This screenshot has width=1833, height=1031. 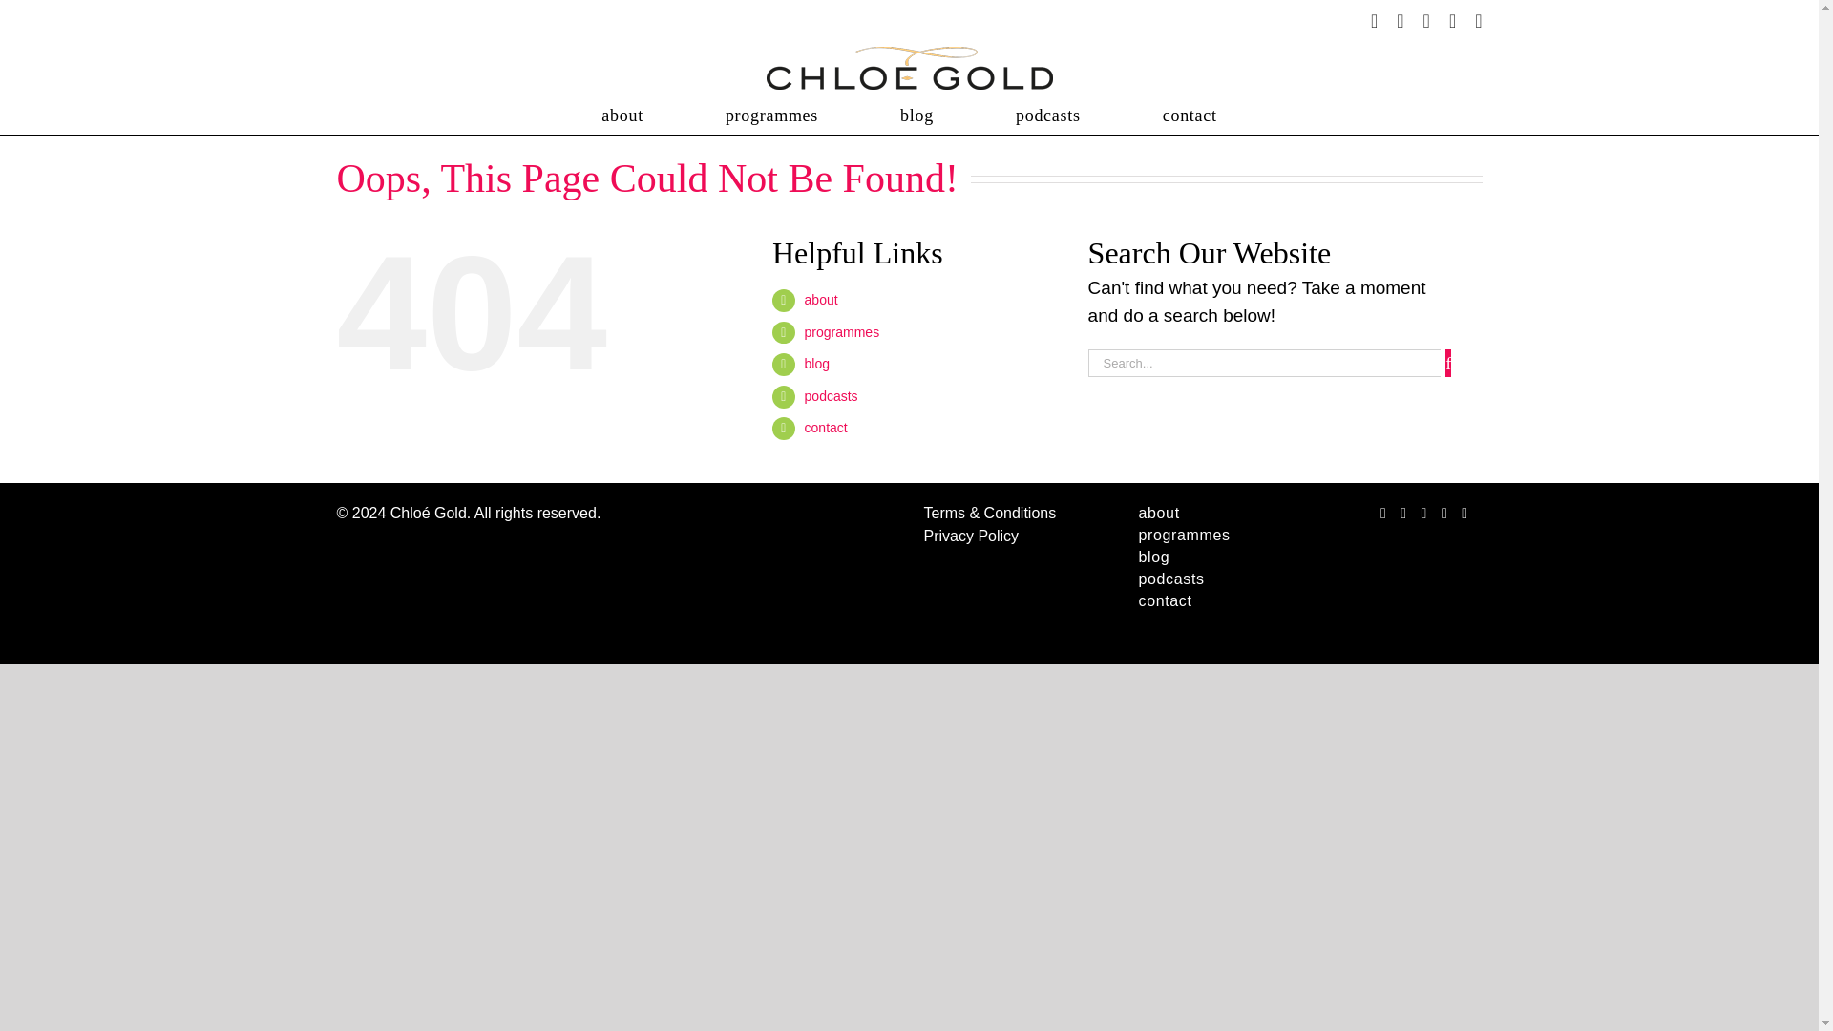 I want to click on podcasts, so click(x=1048, y=116).